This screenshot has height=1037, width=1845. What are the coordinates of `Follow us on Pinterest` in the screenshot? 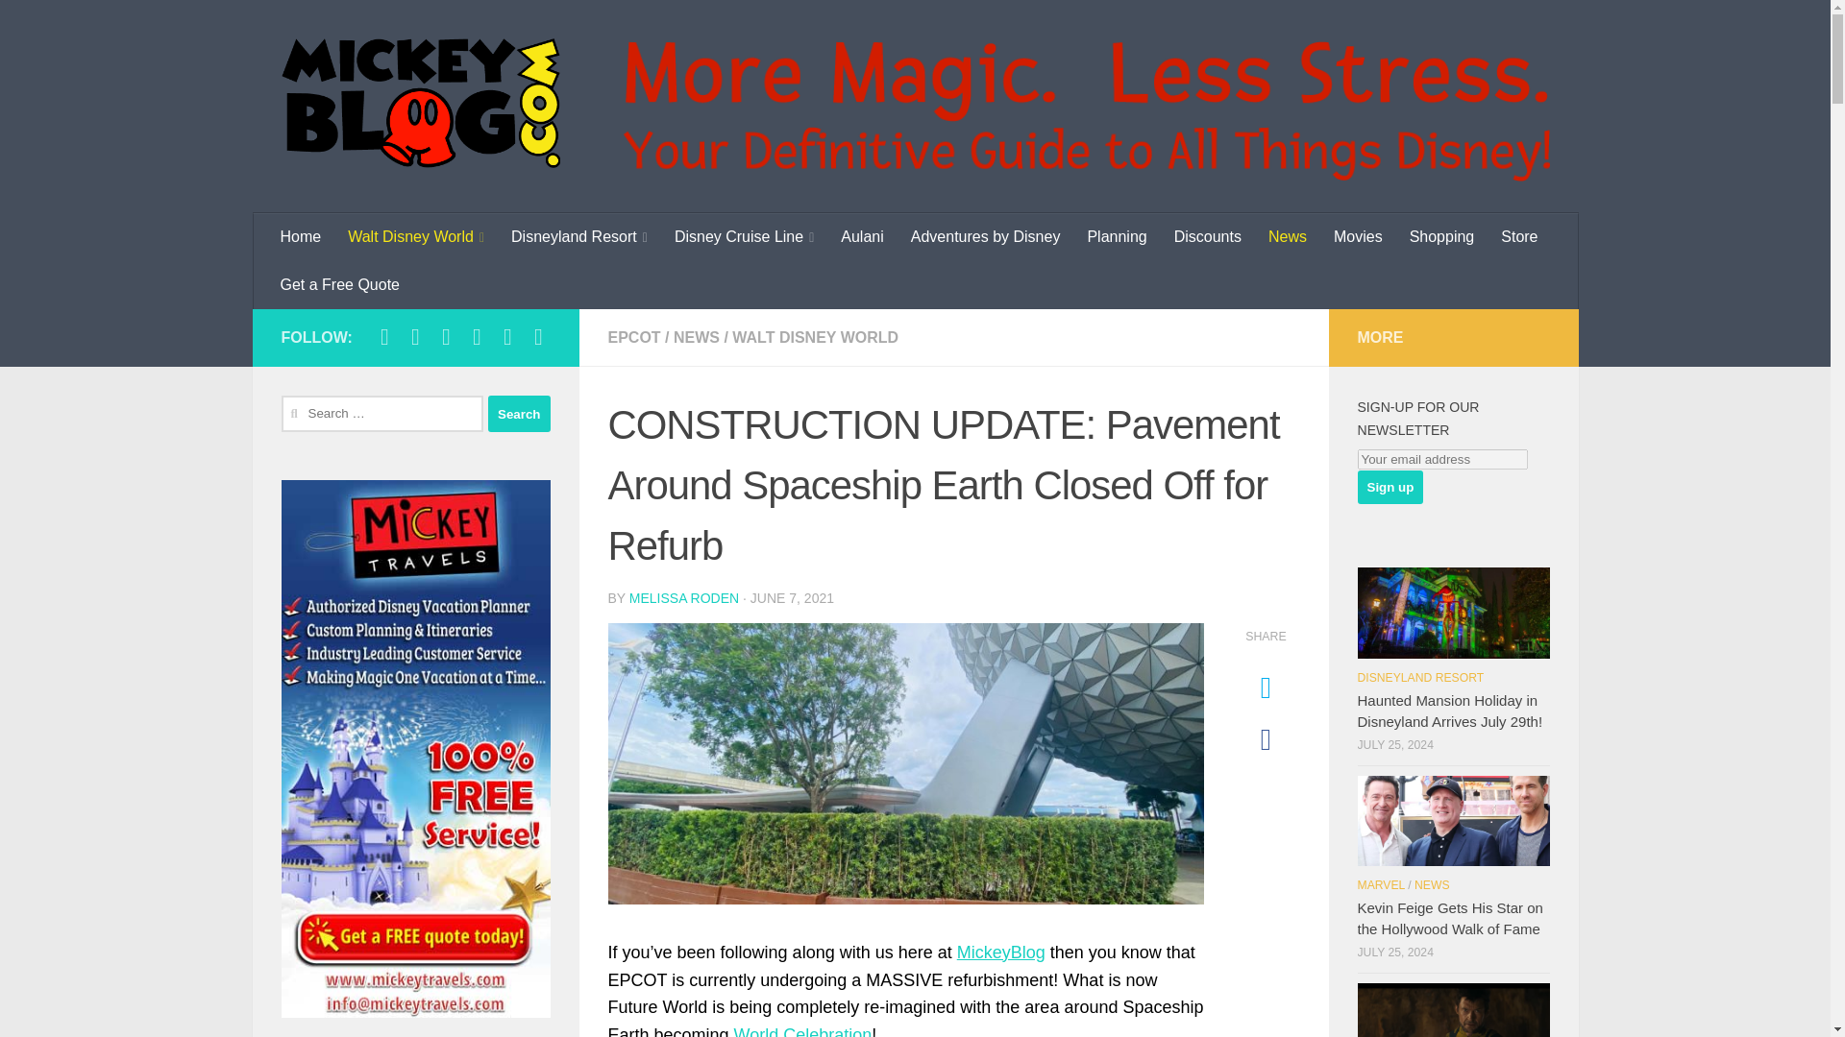 It's located at (538, 336).